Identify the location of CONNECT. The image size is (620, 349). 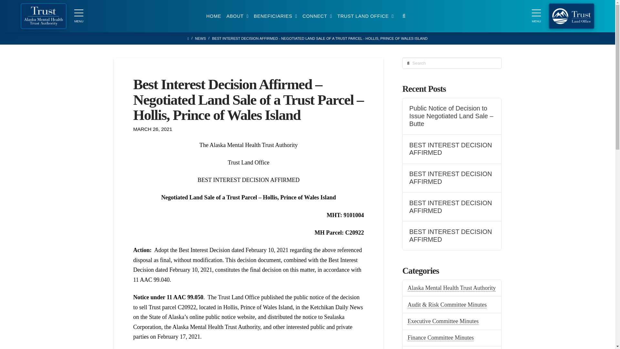
(317, 16).